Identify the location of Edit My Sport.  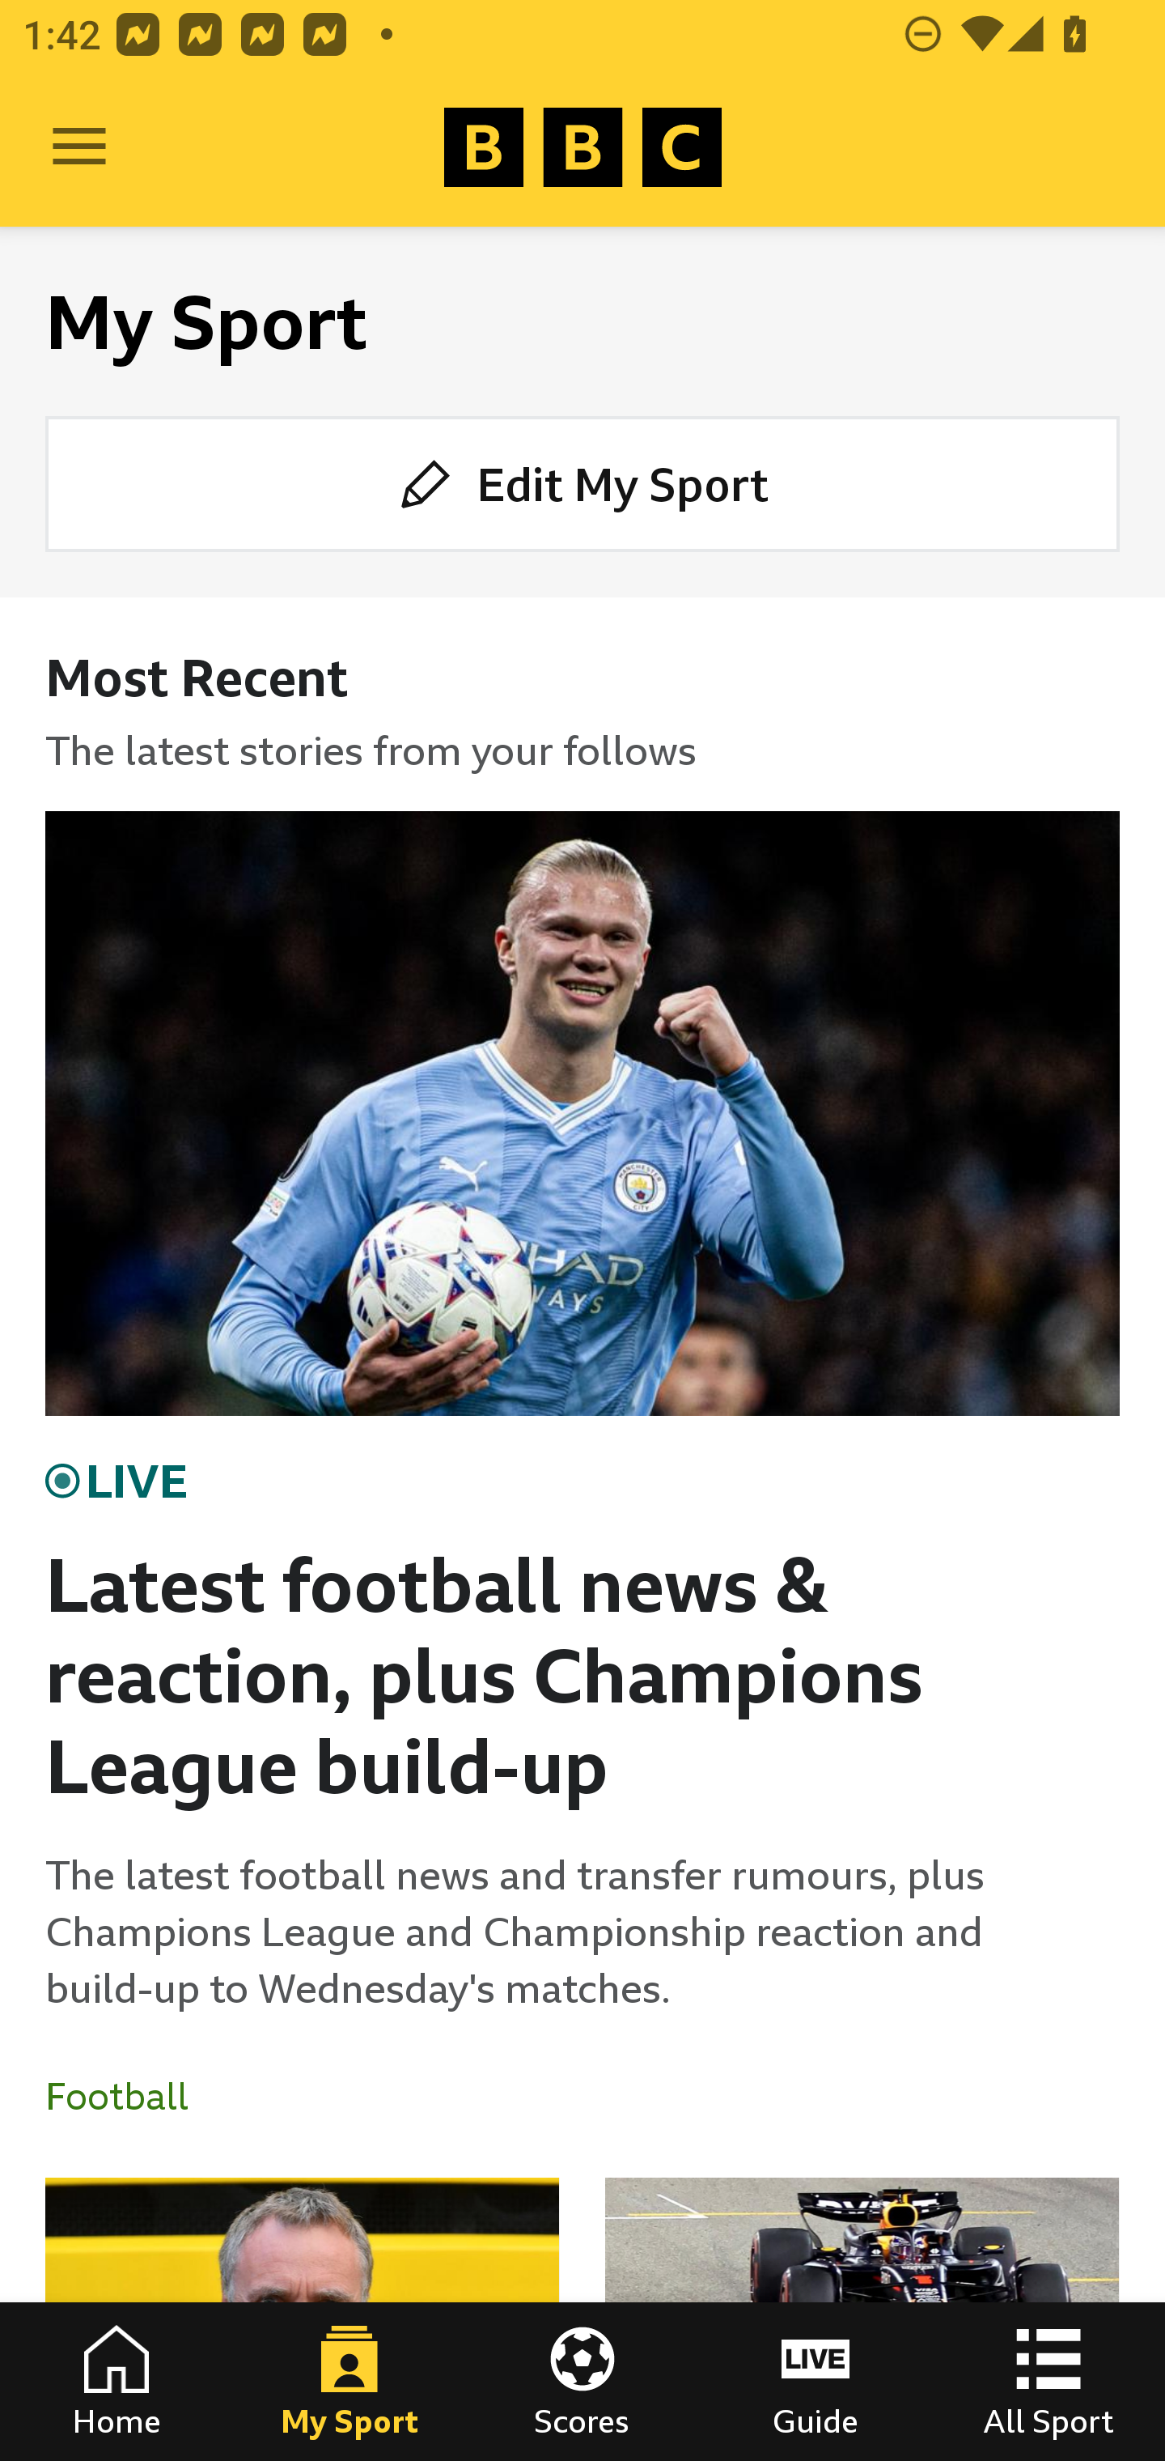
(582, 482).